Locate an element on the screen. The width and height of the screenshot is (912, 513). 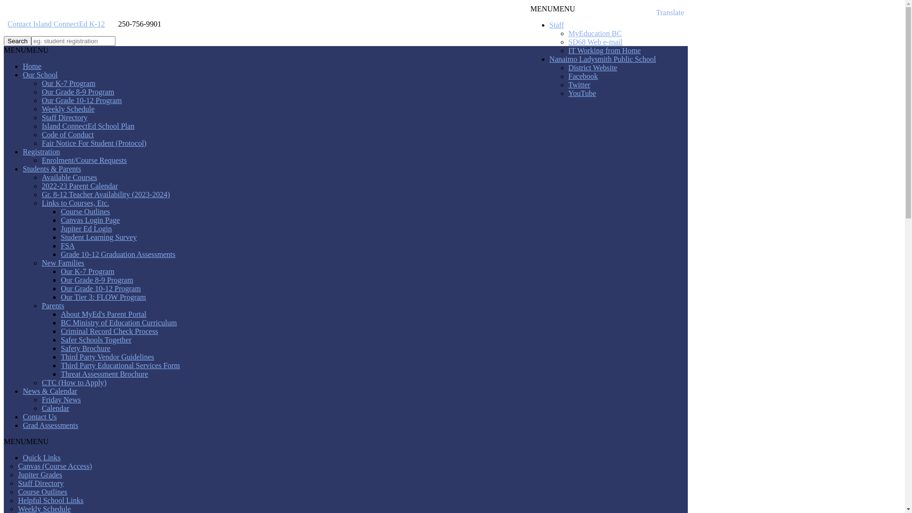
New Families is located at coordinates (63, 263).